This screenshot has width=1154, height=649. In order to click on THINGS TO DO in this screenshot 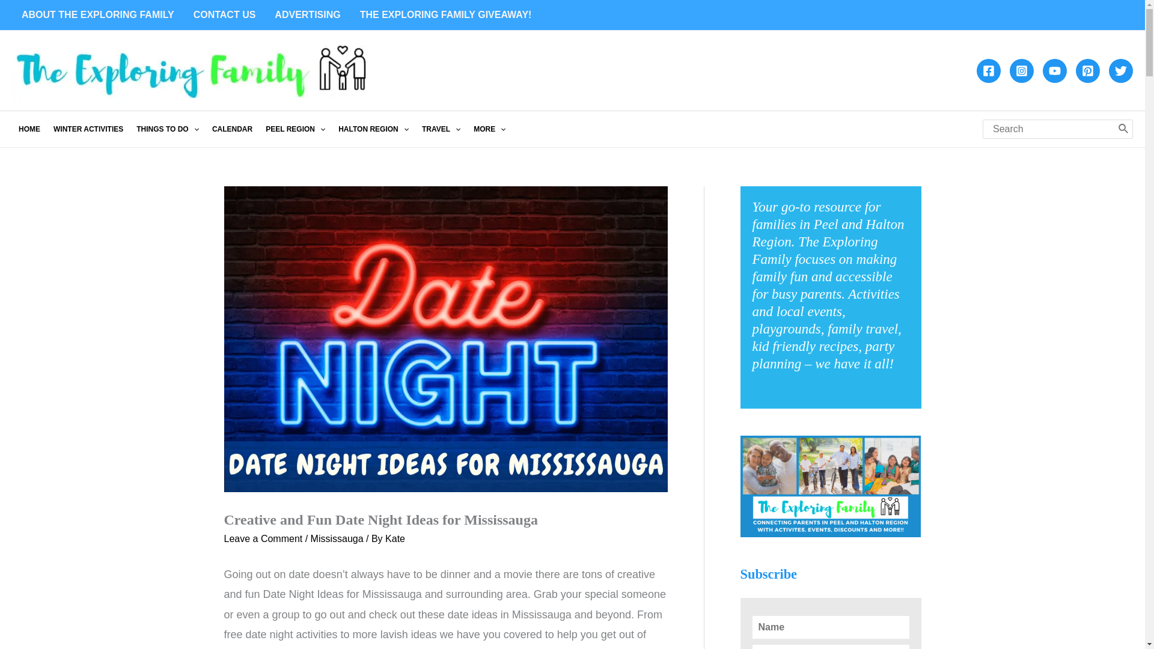, I will do `click(167, 129)`.